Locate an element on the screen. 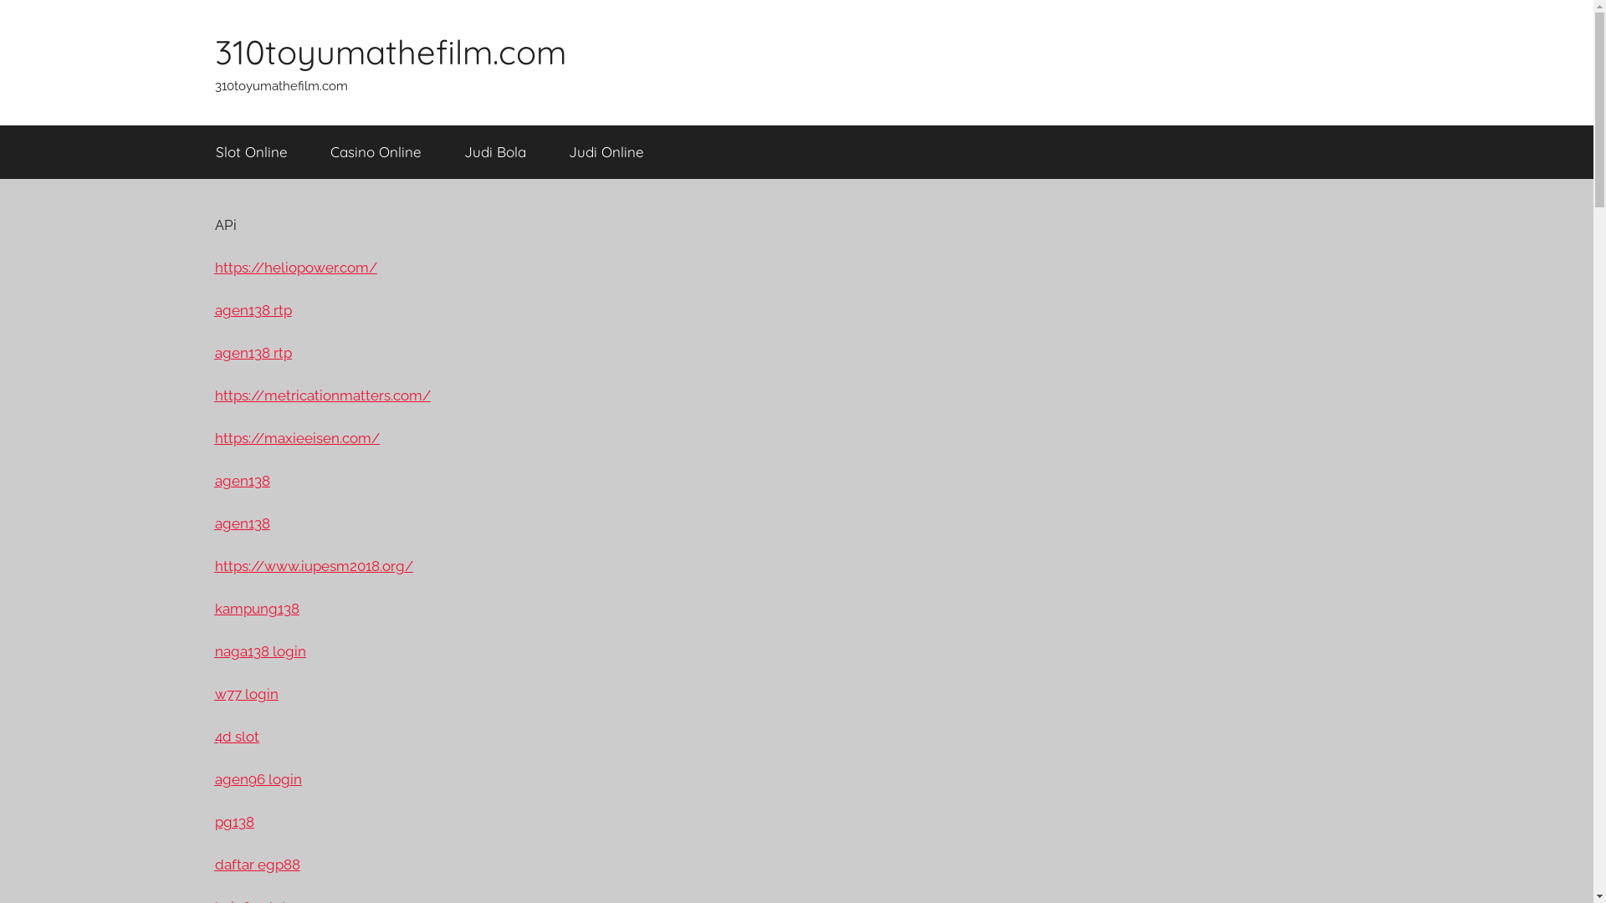  Casino Online is located at coordinates (376, 152).